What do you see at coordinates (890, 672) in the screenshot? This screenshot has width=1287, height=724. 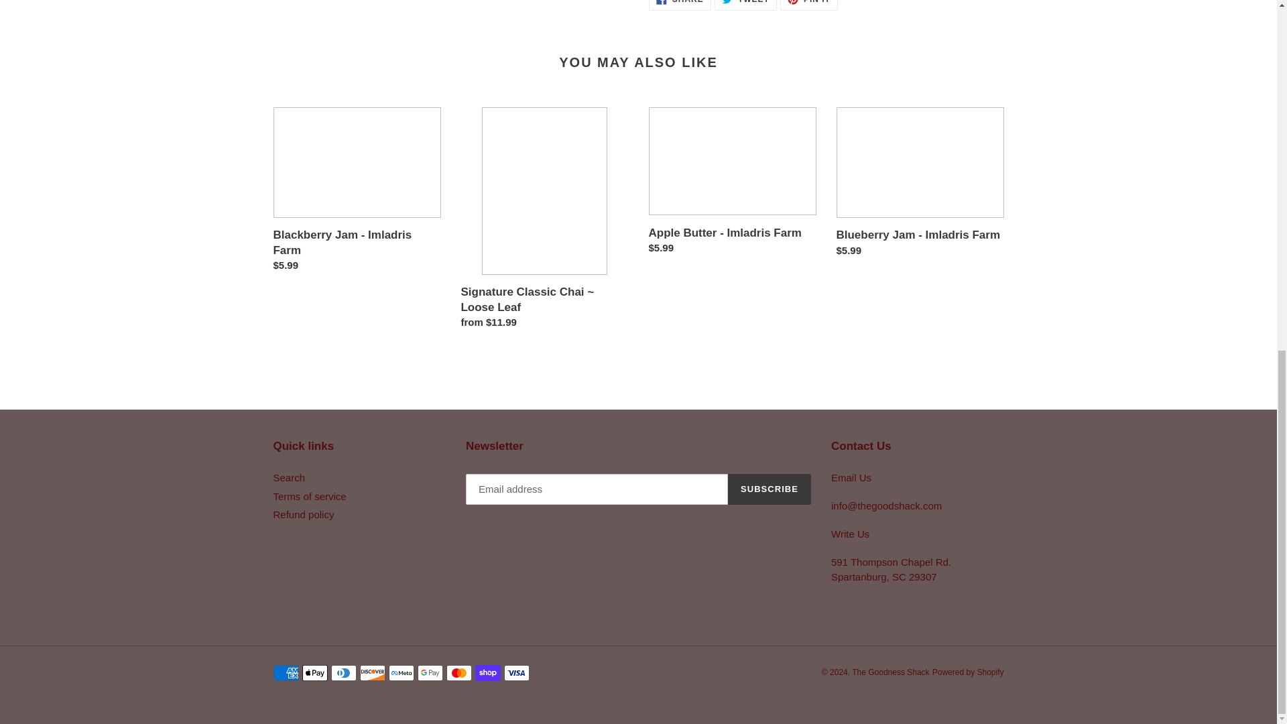 I see `Terms of service` at bounding box center [890, 672].